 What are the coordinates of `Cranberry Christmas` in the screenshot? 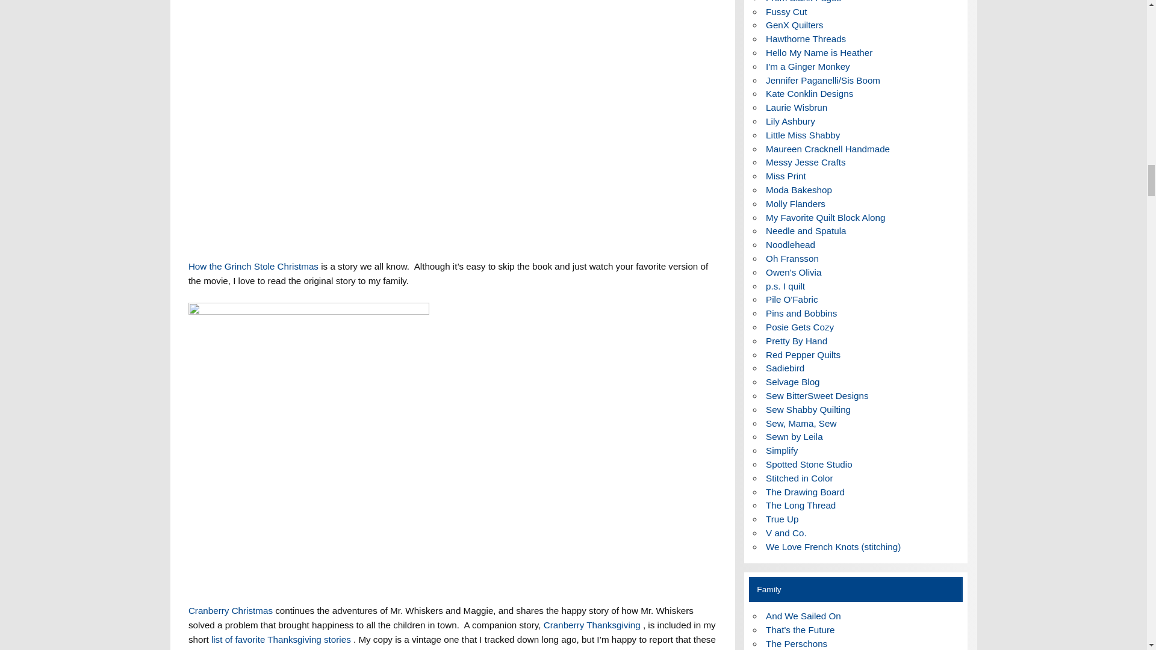 It's located at (231, 617).